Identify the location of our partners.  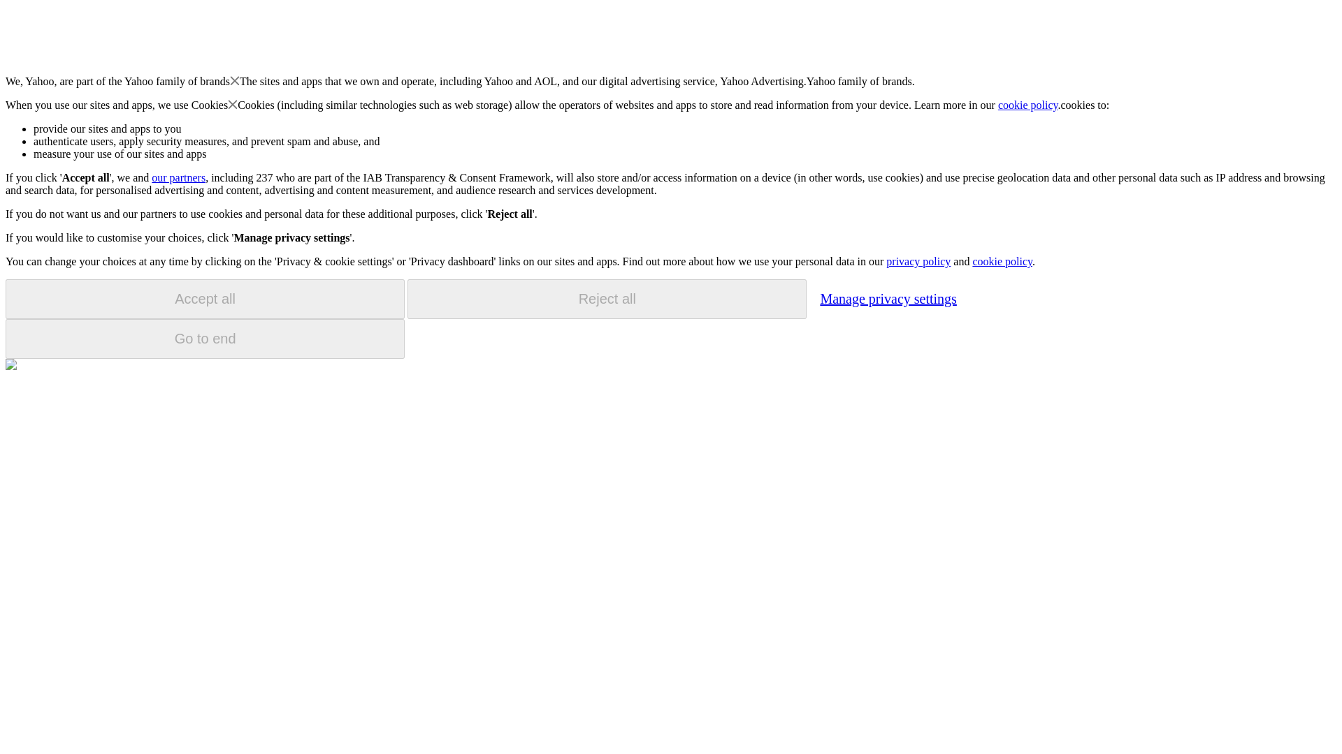
(178, 177).